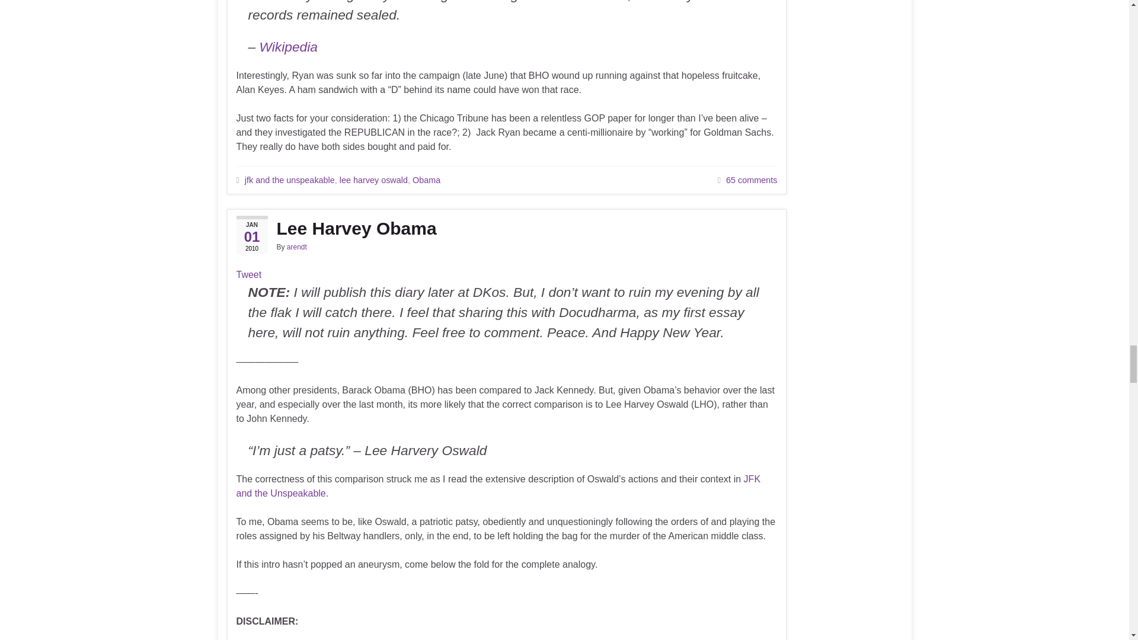 This screenshot has height=640, width=1138. Describe the element at coordinates (426, 180) in the screenshot. I see `Obama` at that location.